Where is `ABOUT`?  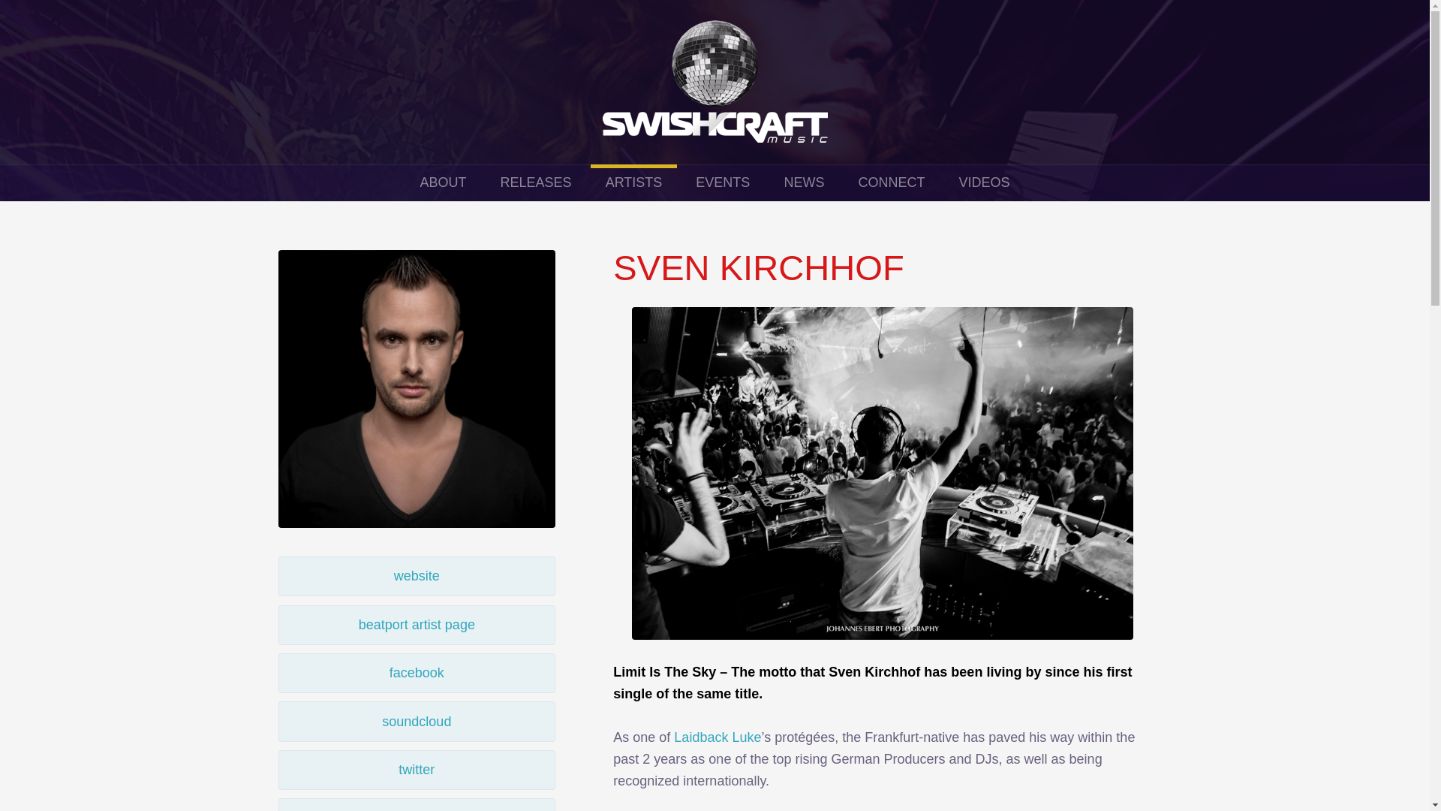 ABOUT is located at coordinates (443, 182).